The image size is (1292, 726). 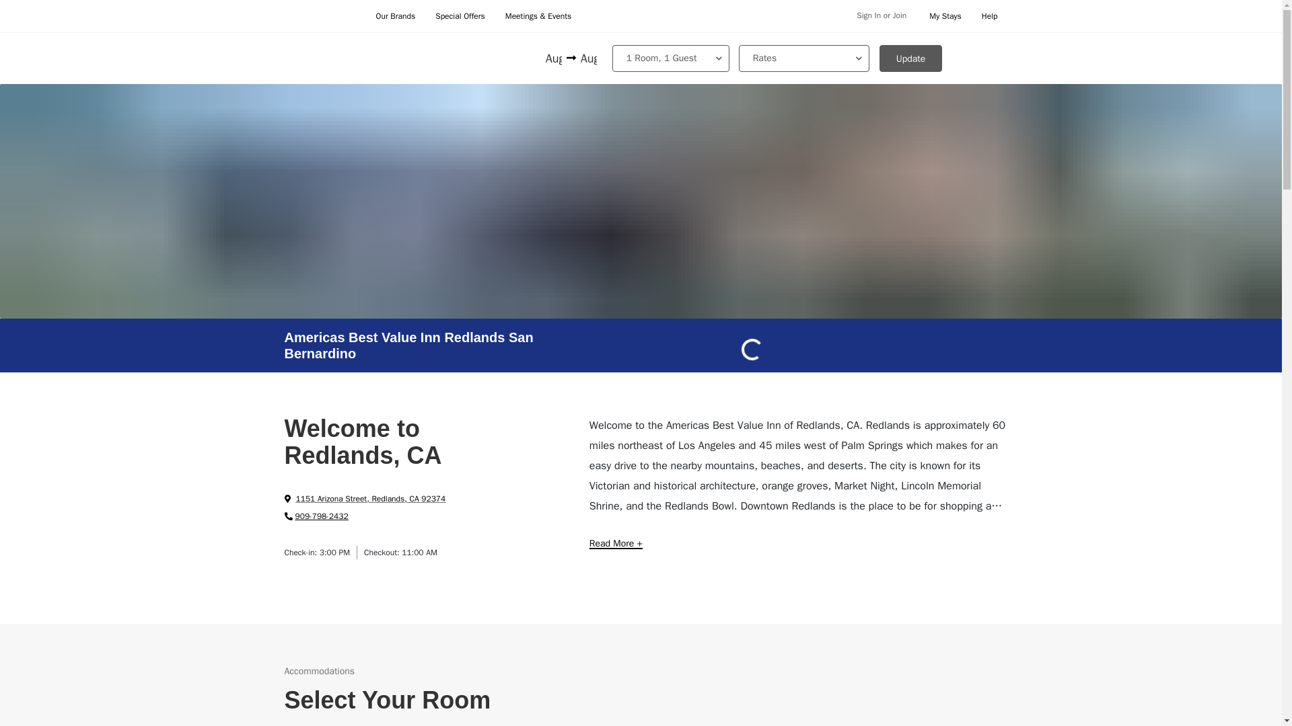 What do you see at coordinates (989, 16) in the screenshot?
I see `Help` at bounding box center [989, 16].